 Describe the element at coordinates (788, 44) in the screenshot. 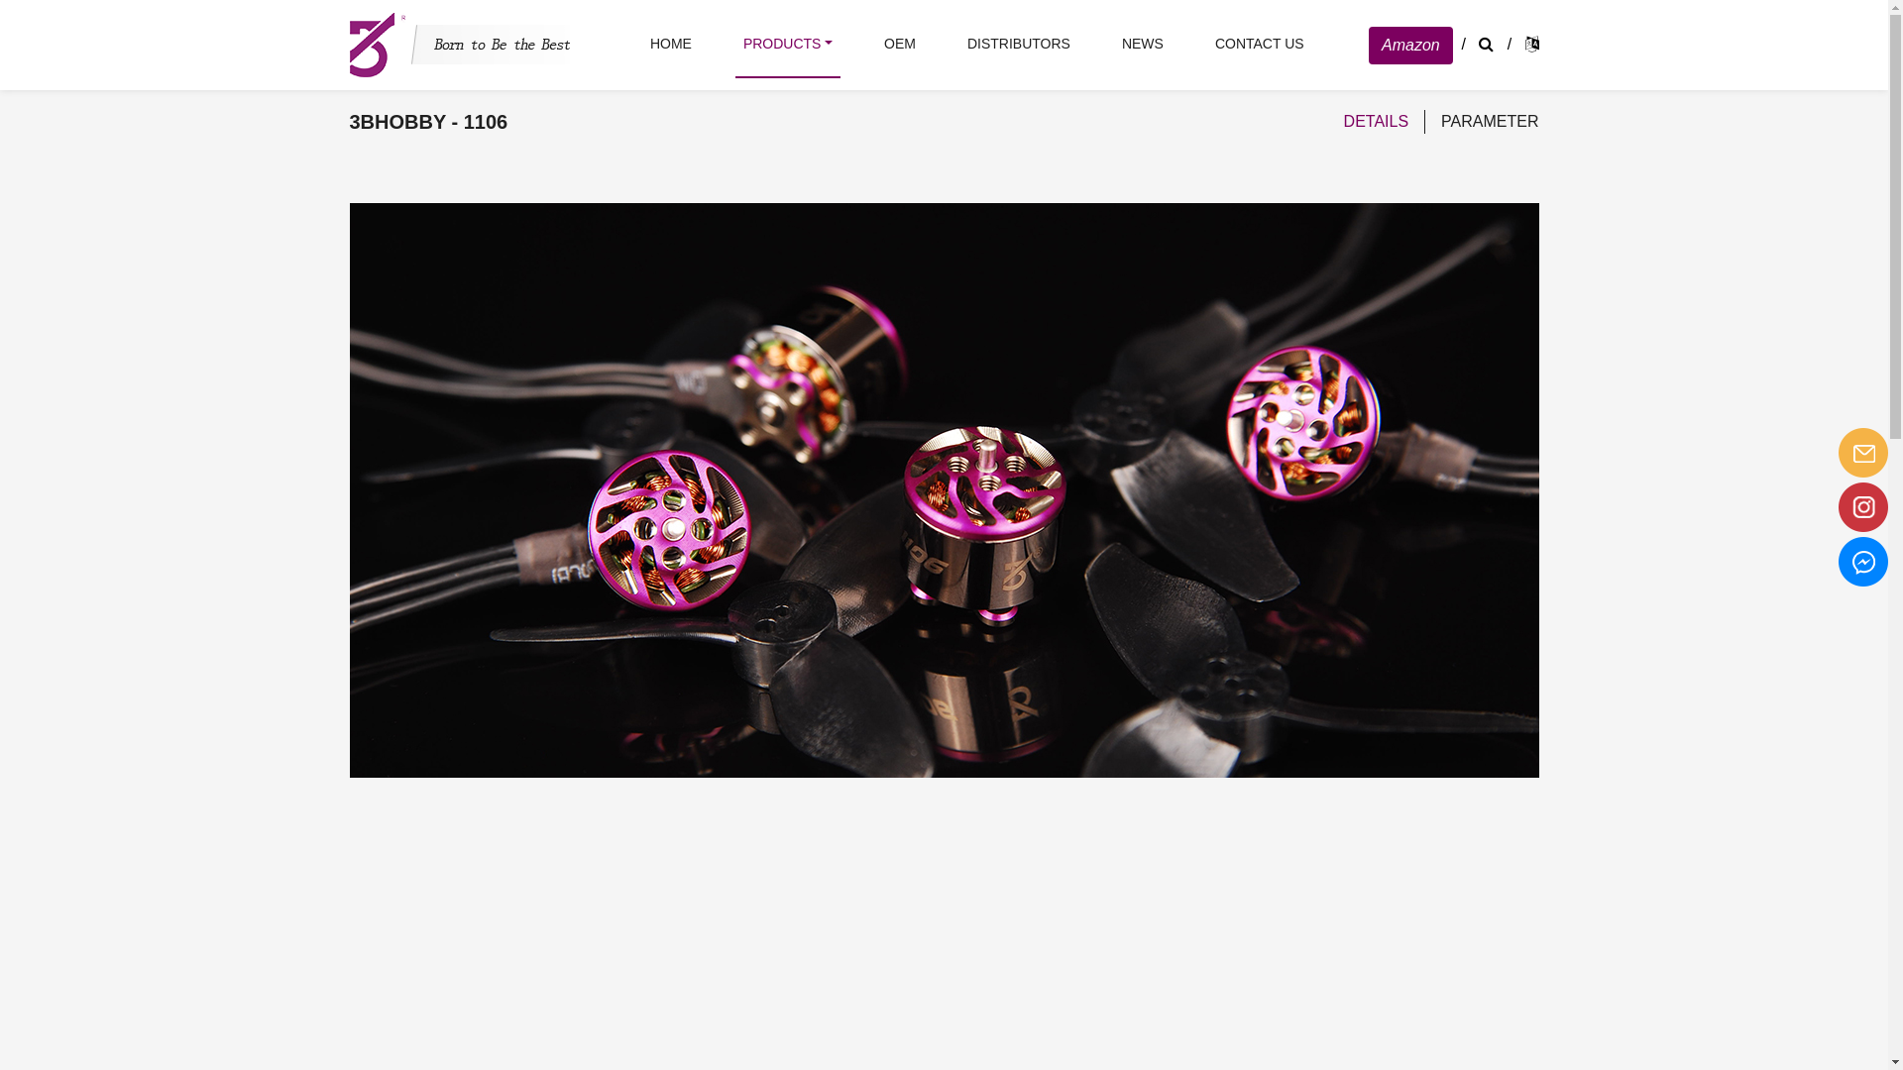

I see `PRODUCTS` at that location.